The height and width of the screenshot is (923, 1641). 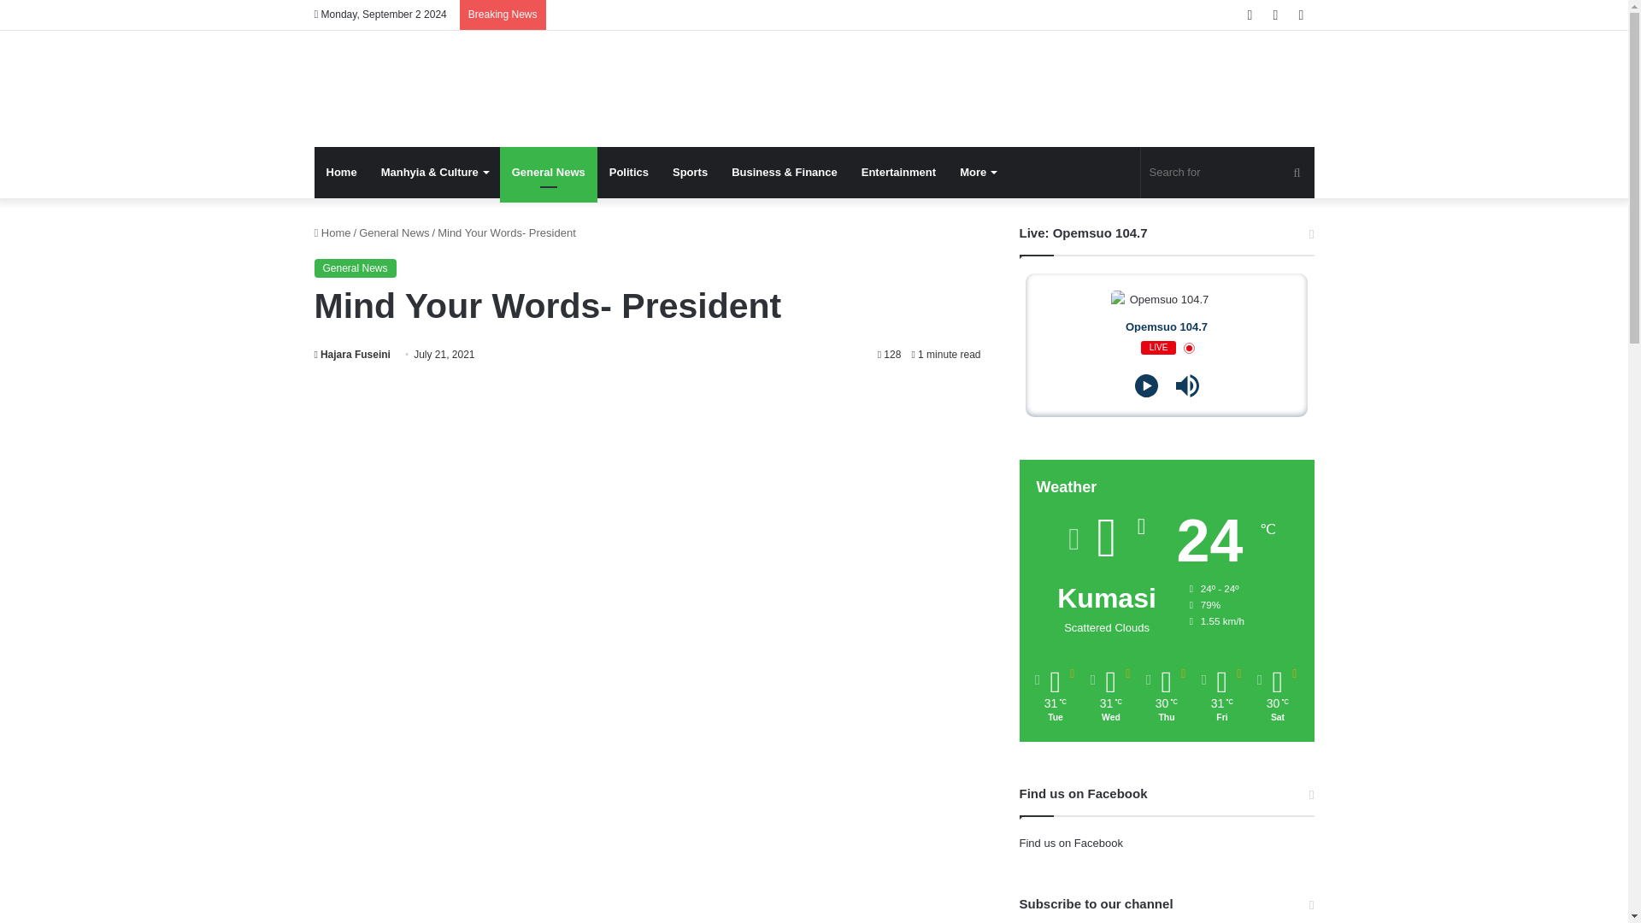 I want to click on General News, so click(x=356, y=268).